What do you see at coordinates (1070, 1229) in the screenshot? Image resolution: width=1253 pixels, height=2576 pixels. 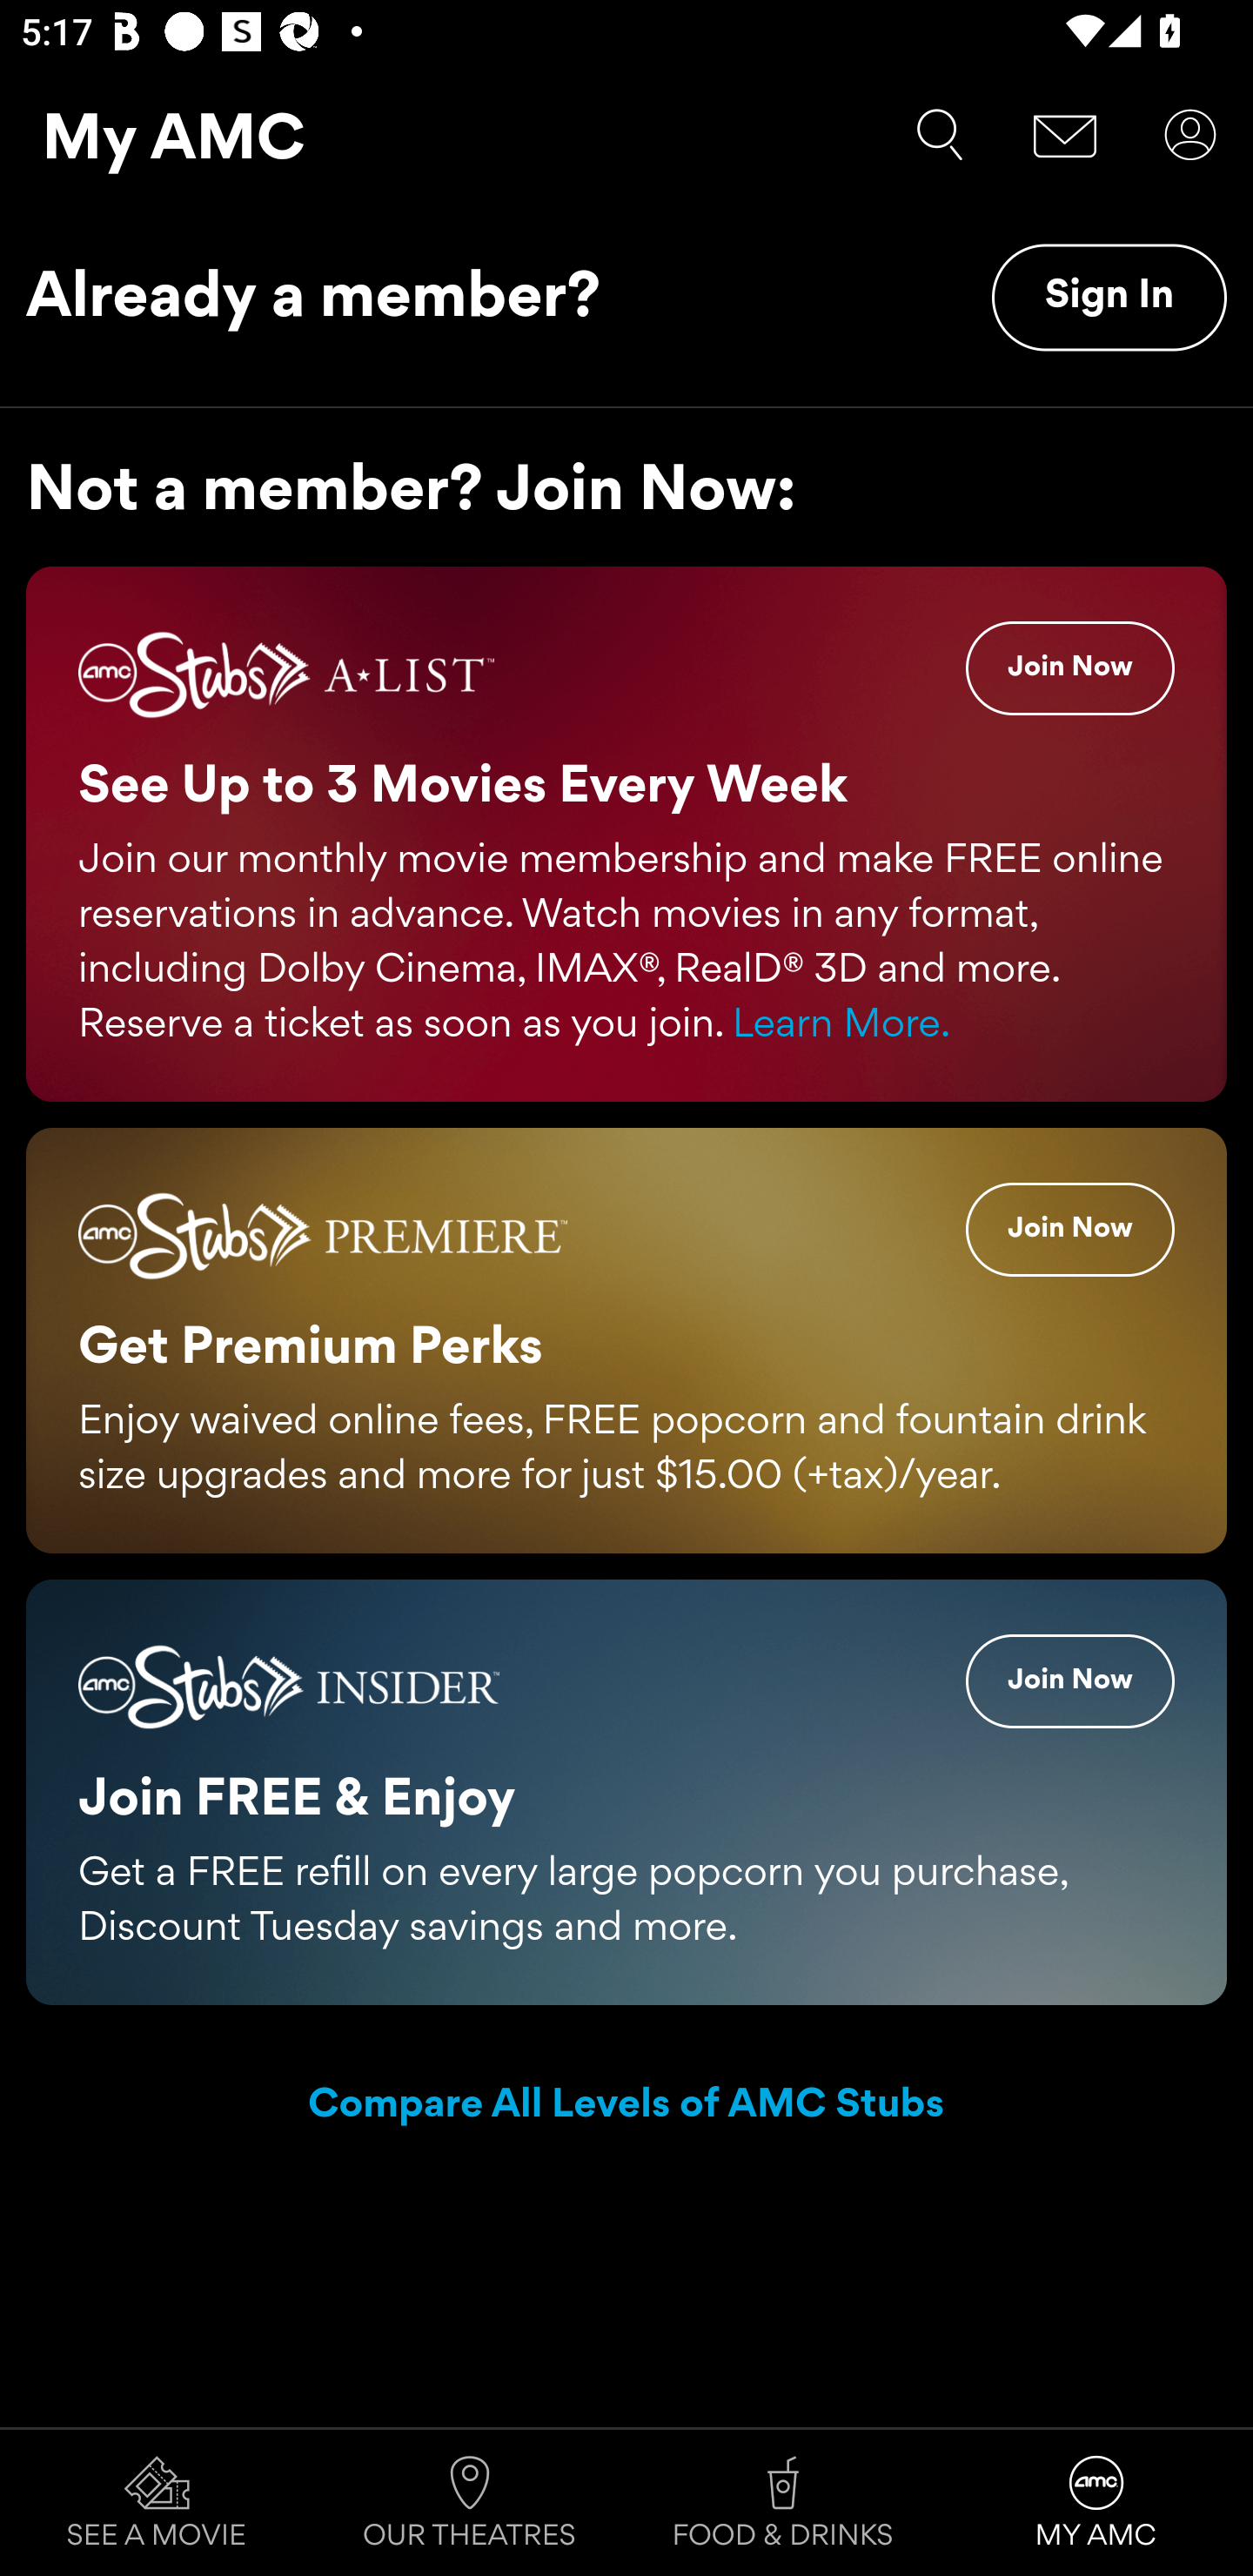 I see `Premiere Join Now` at bounding box center [1070, 1229].